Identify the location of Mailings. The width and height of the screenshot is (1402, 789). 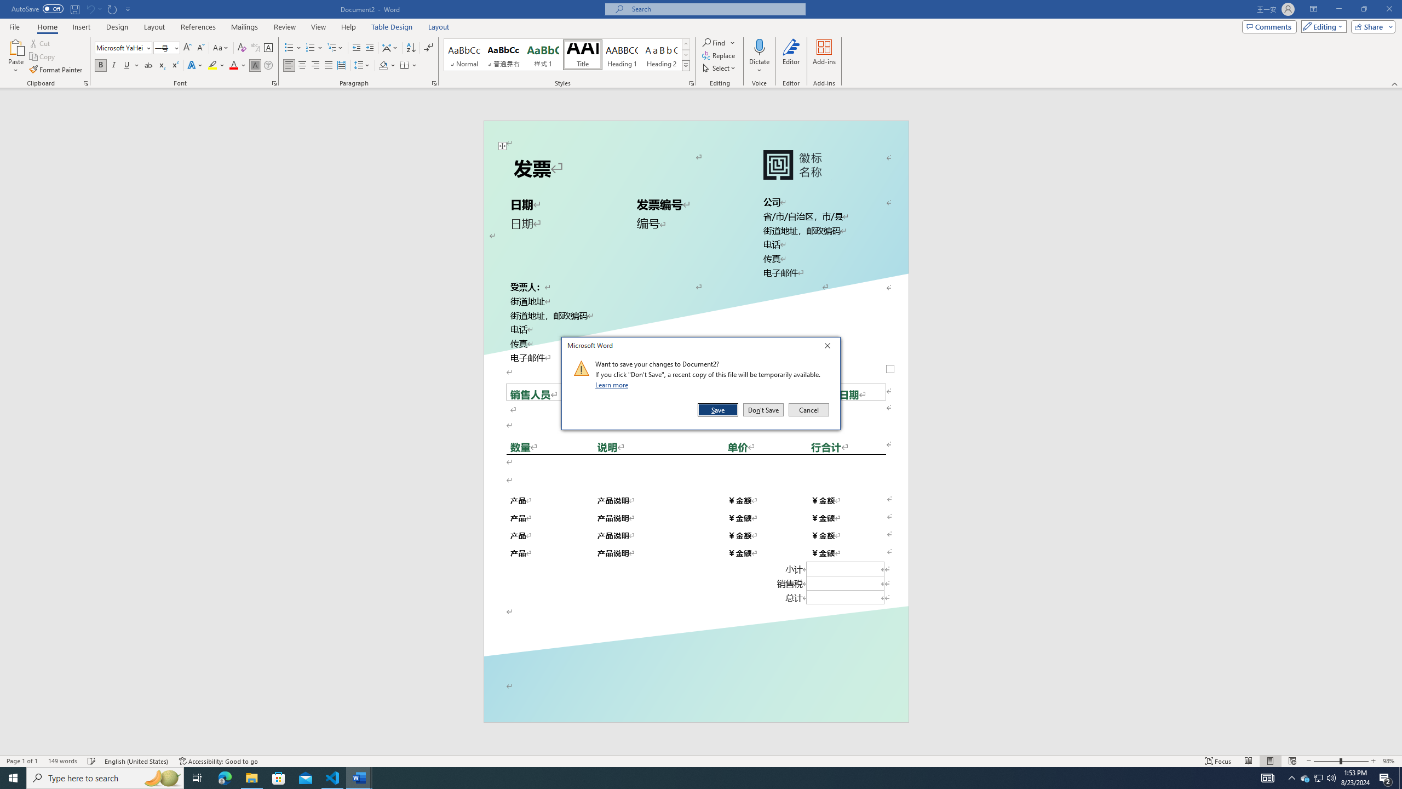
(244, 27).